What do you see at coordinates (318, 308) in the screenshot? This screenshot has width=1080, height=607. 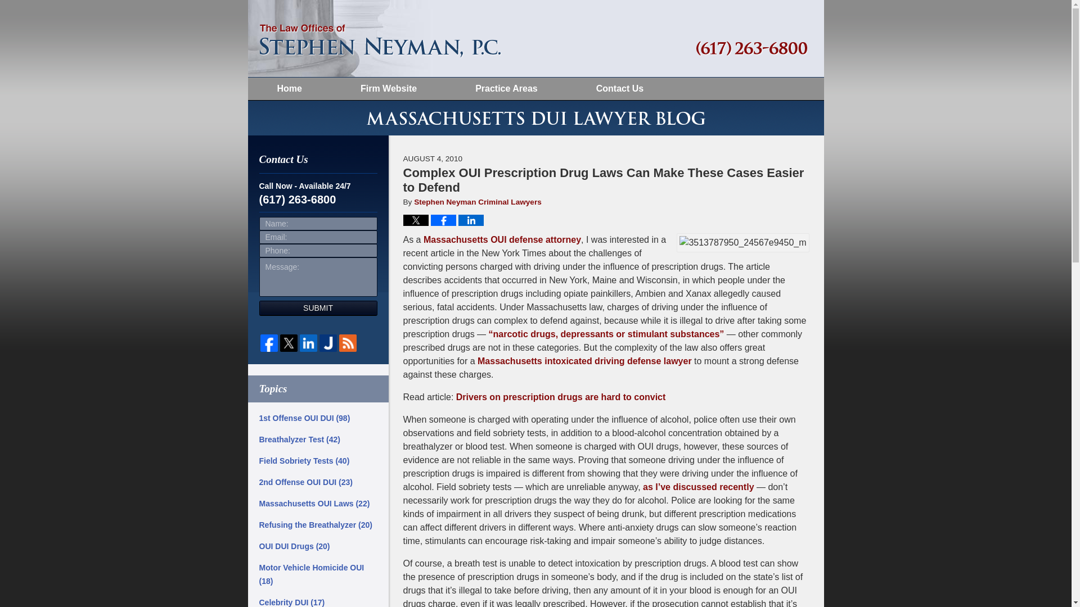 I see `SUBMIT` at bounding box center [318, 308].